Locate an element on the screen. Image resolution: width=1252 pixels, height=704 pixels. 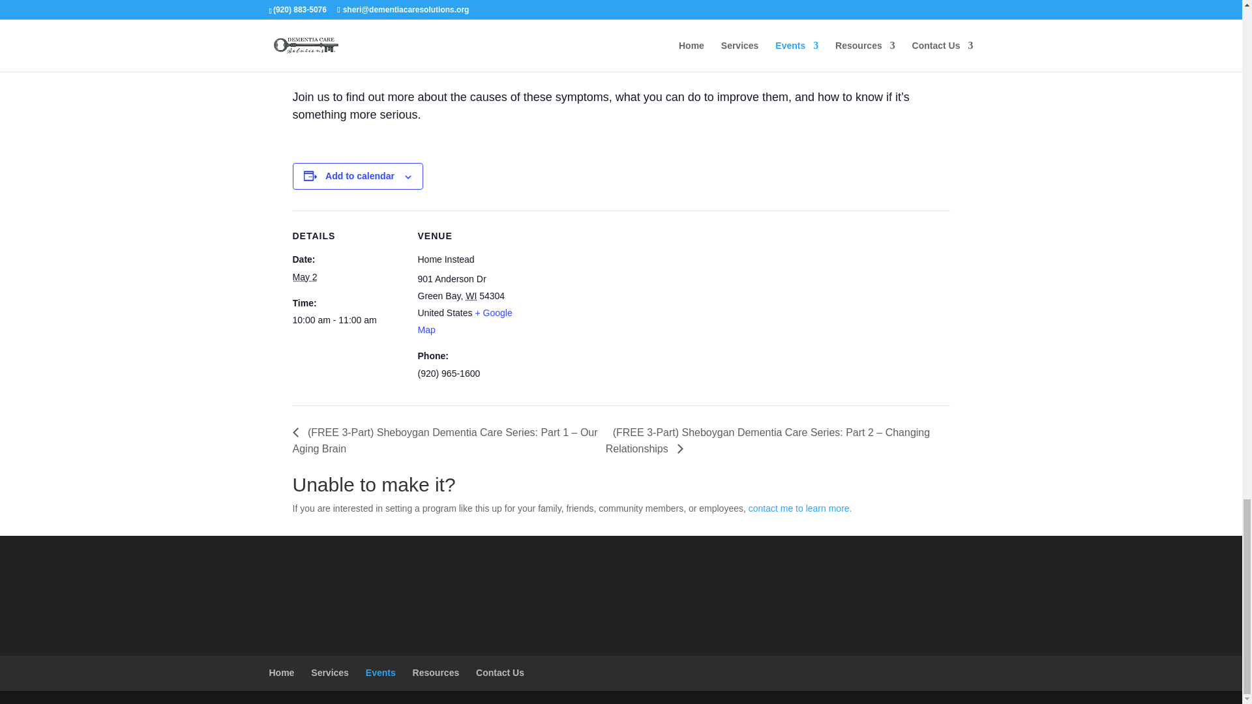
Add to calendar is located at coordinates (360, 176).